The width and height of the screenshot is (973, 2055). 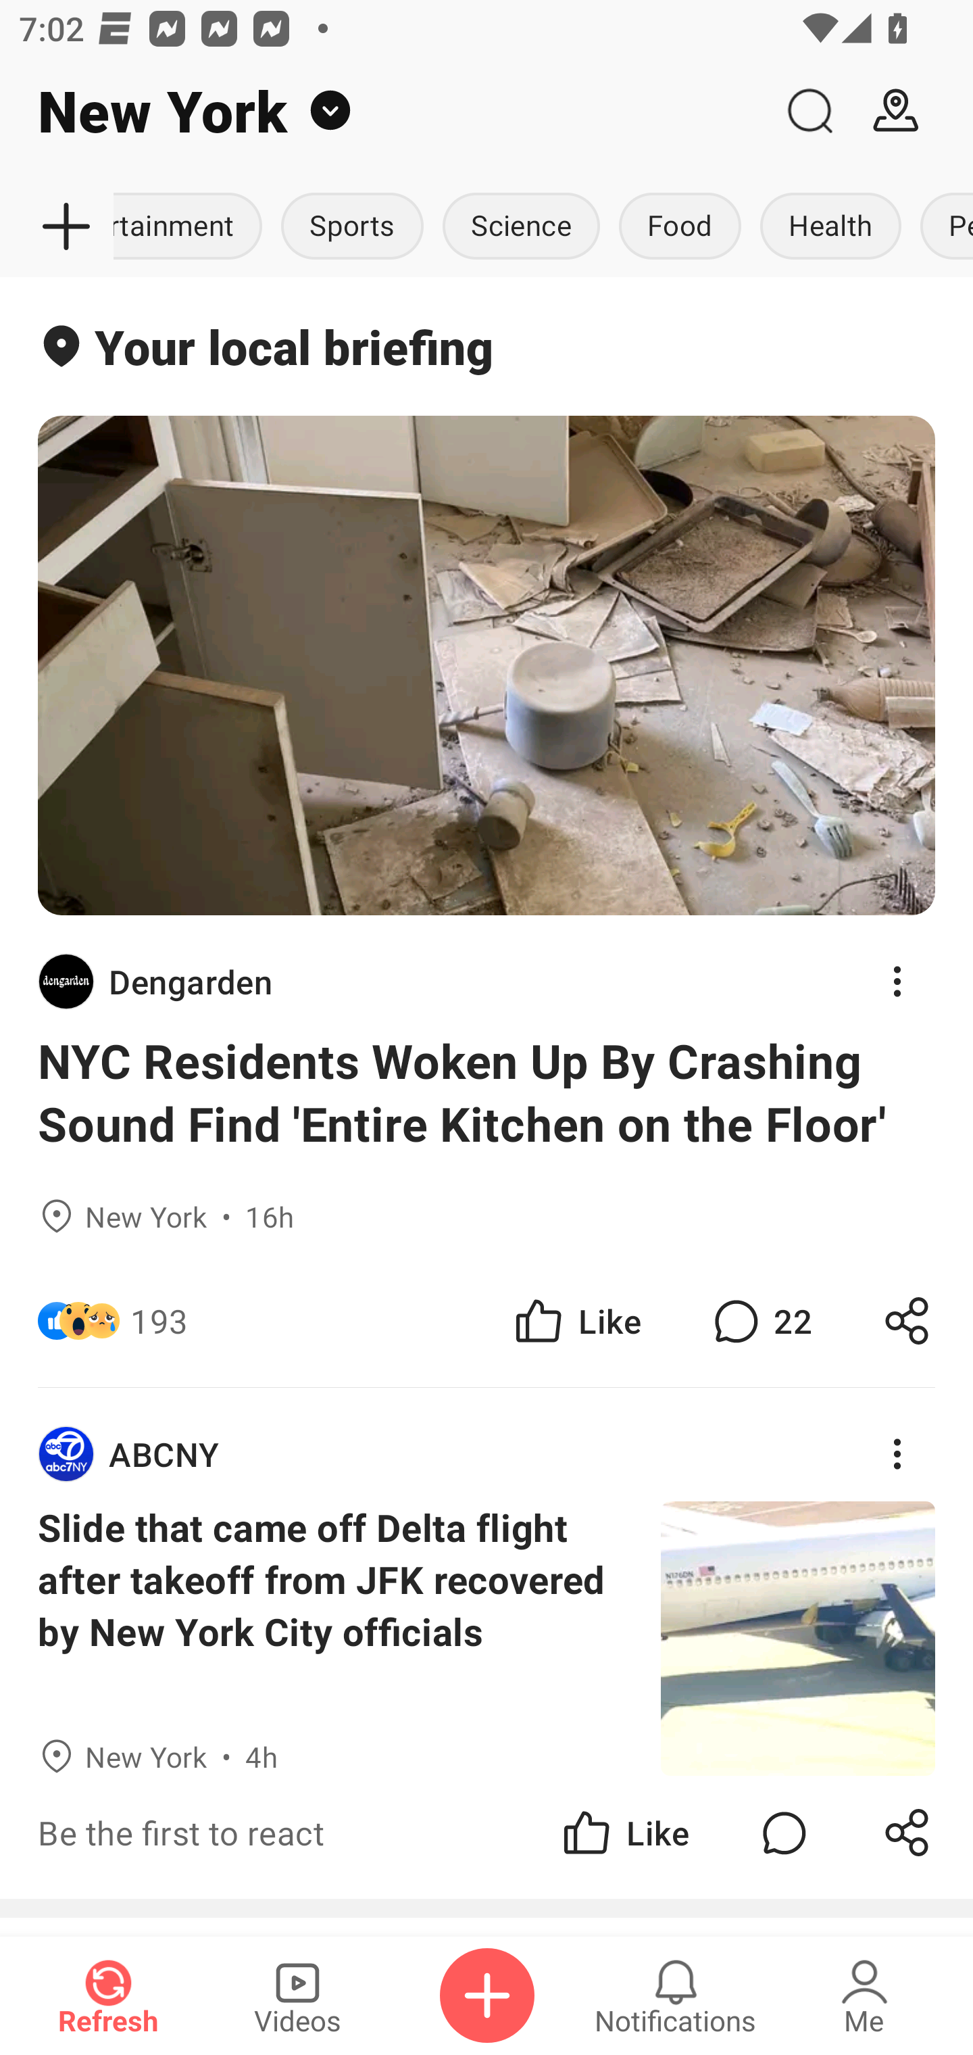 What do you see at coordinates (680, 227) in the screenshot?
I see `Food` at bounding box center [680, 227].